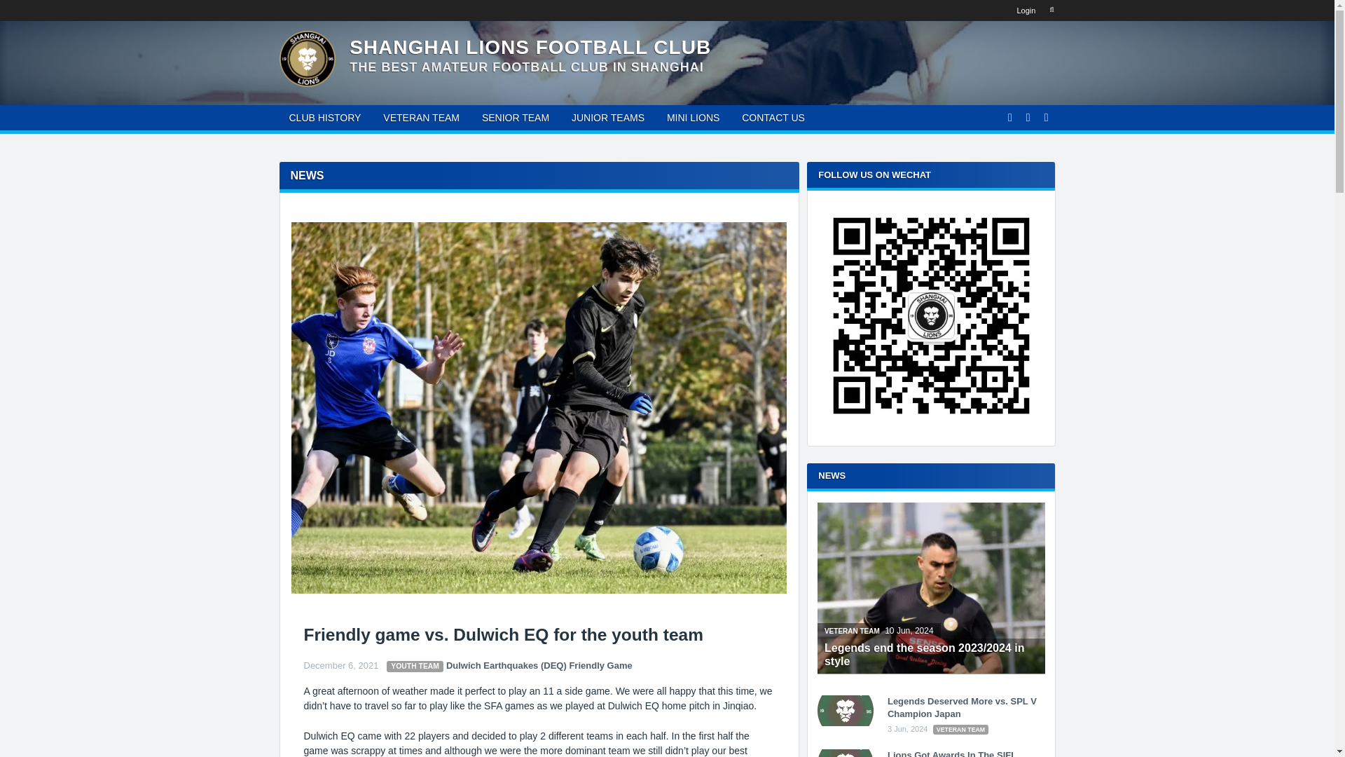 Image resolution: width=1345 pixels, height=757 pixels. I want to click on VETERAN TEAM, so click(422, 118).